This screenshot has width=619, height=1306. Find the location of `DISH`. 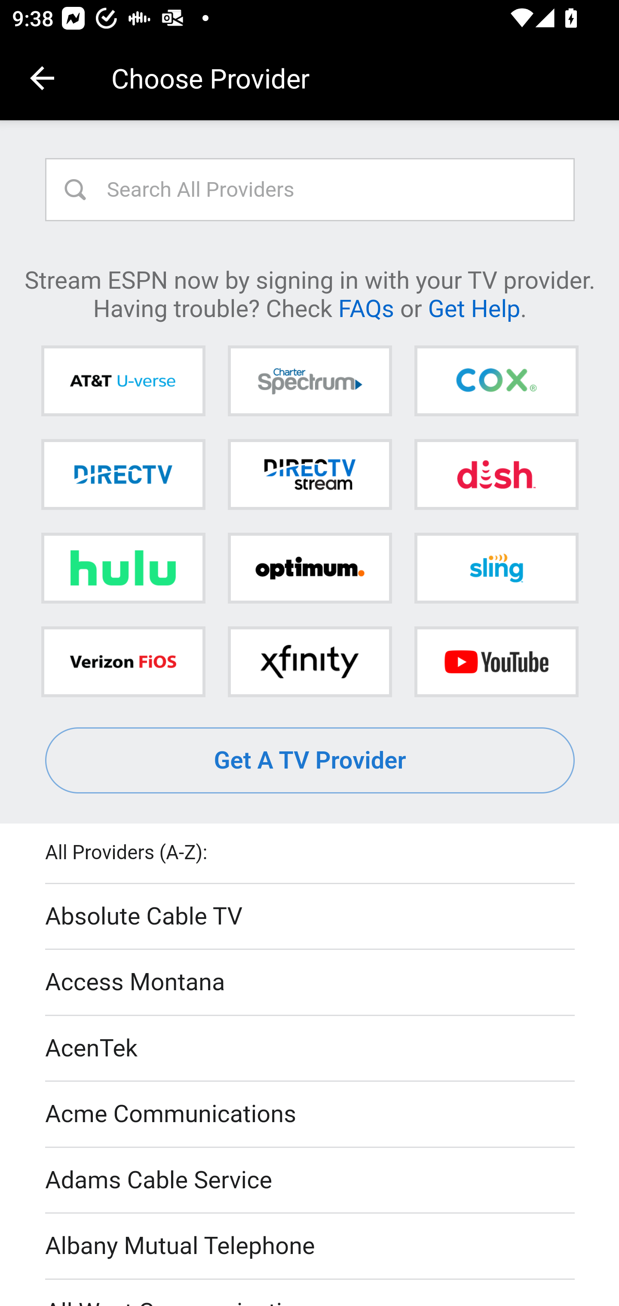

DISH is located at coordinates (496, 474).